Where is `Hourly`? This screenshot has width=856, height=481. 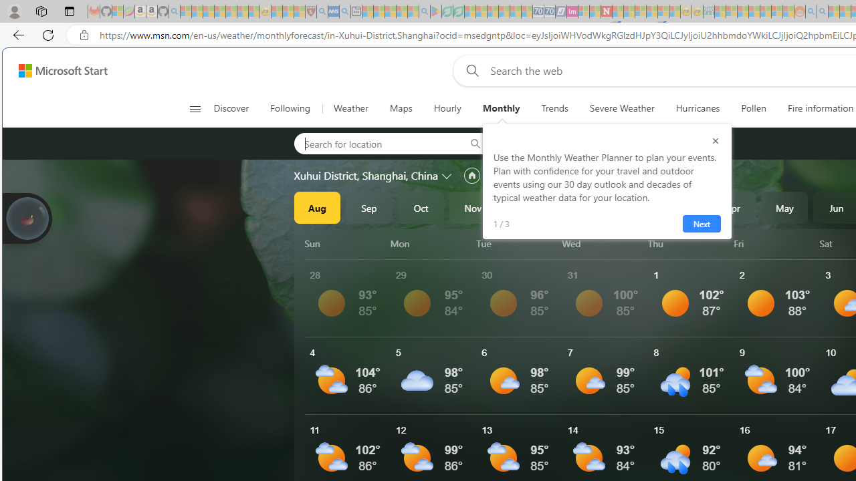 Hourly is located at coordinates (447, 108).